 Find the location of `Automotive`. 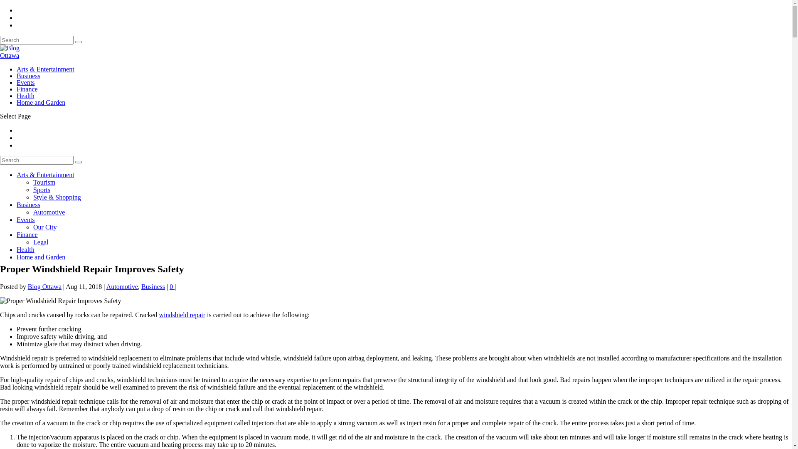

Automotive is located at coordinates (122, 287).